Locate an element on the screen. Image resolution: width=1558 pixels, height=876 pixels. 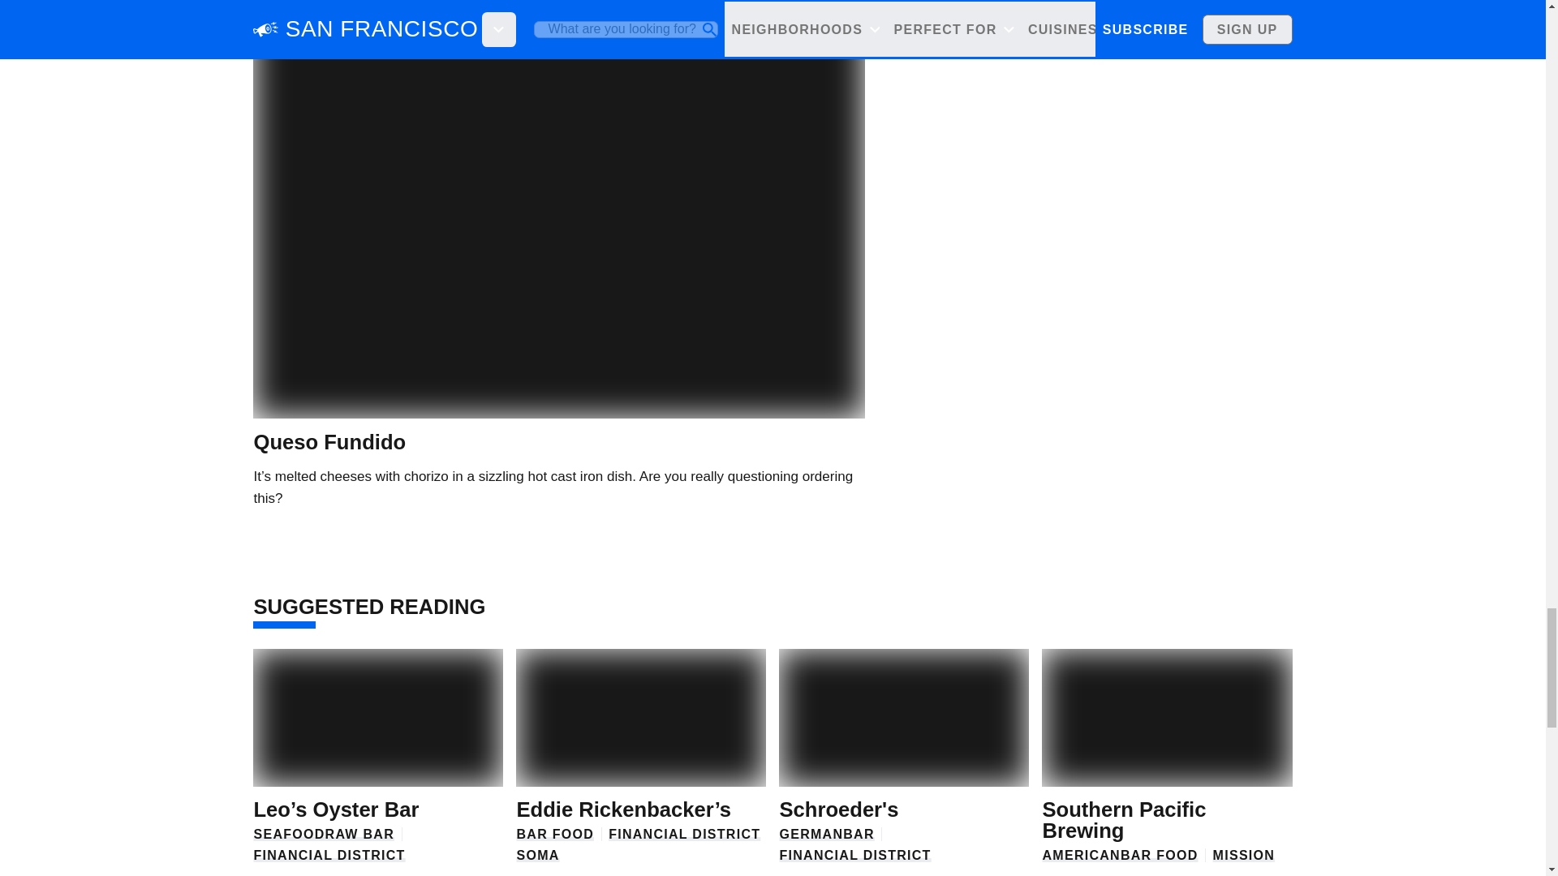
Southern Pacific Brewing is located at coordinates (1124, 819).